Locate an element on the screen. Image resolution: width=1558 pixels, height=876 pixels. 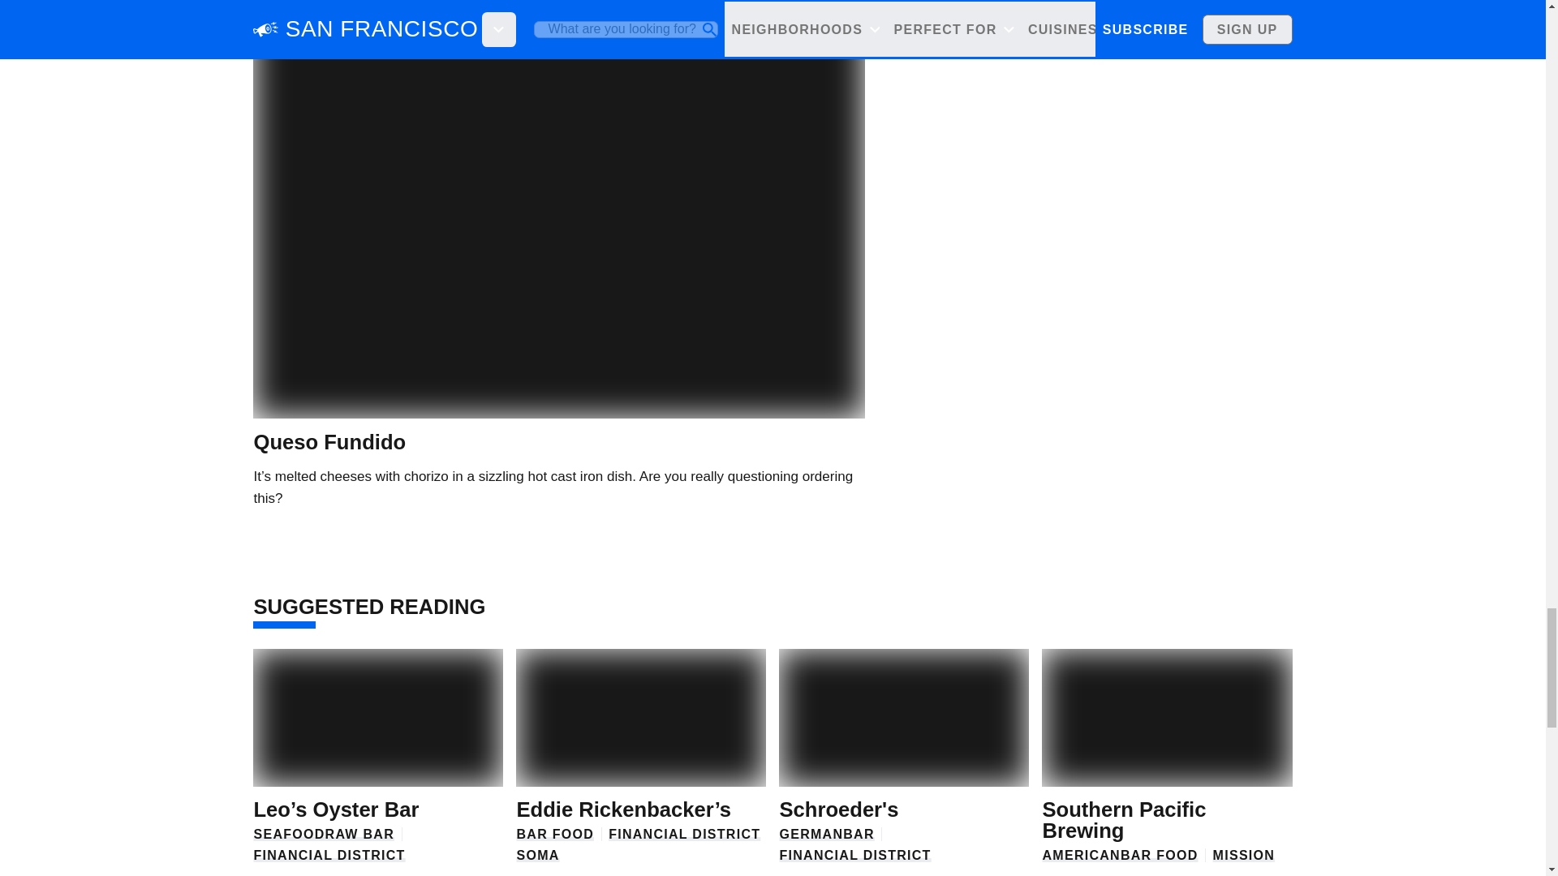
Southern Pacific Brewing is located at coordinates (1124, 819).